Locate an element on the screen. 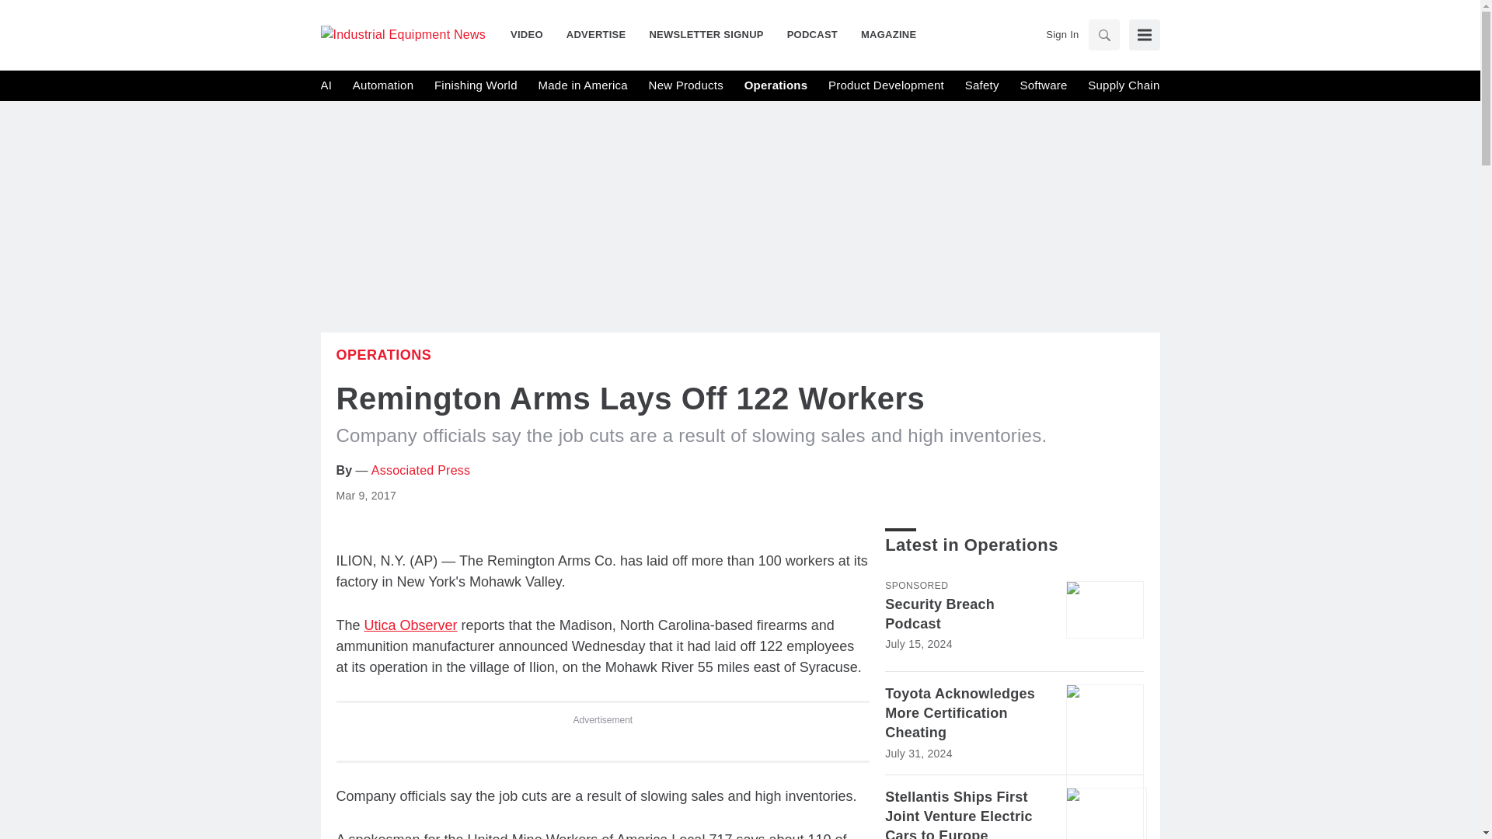  Made in America is located at coordinates (581, 85).